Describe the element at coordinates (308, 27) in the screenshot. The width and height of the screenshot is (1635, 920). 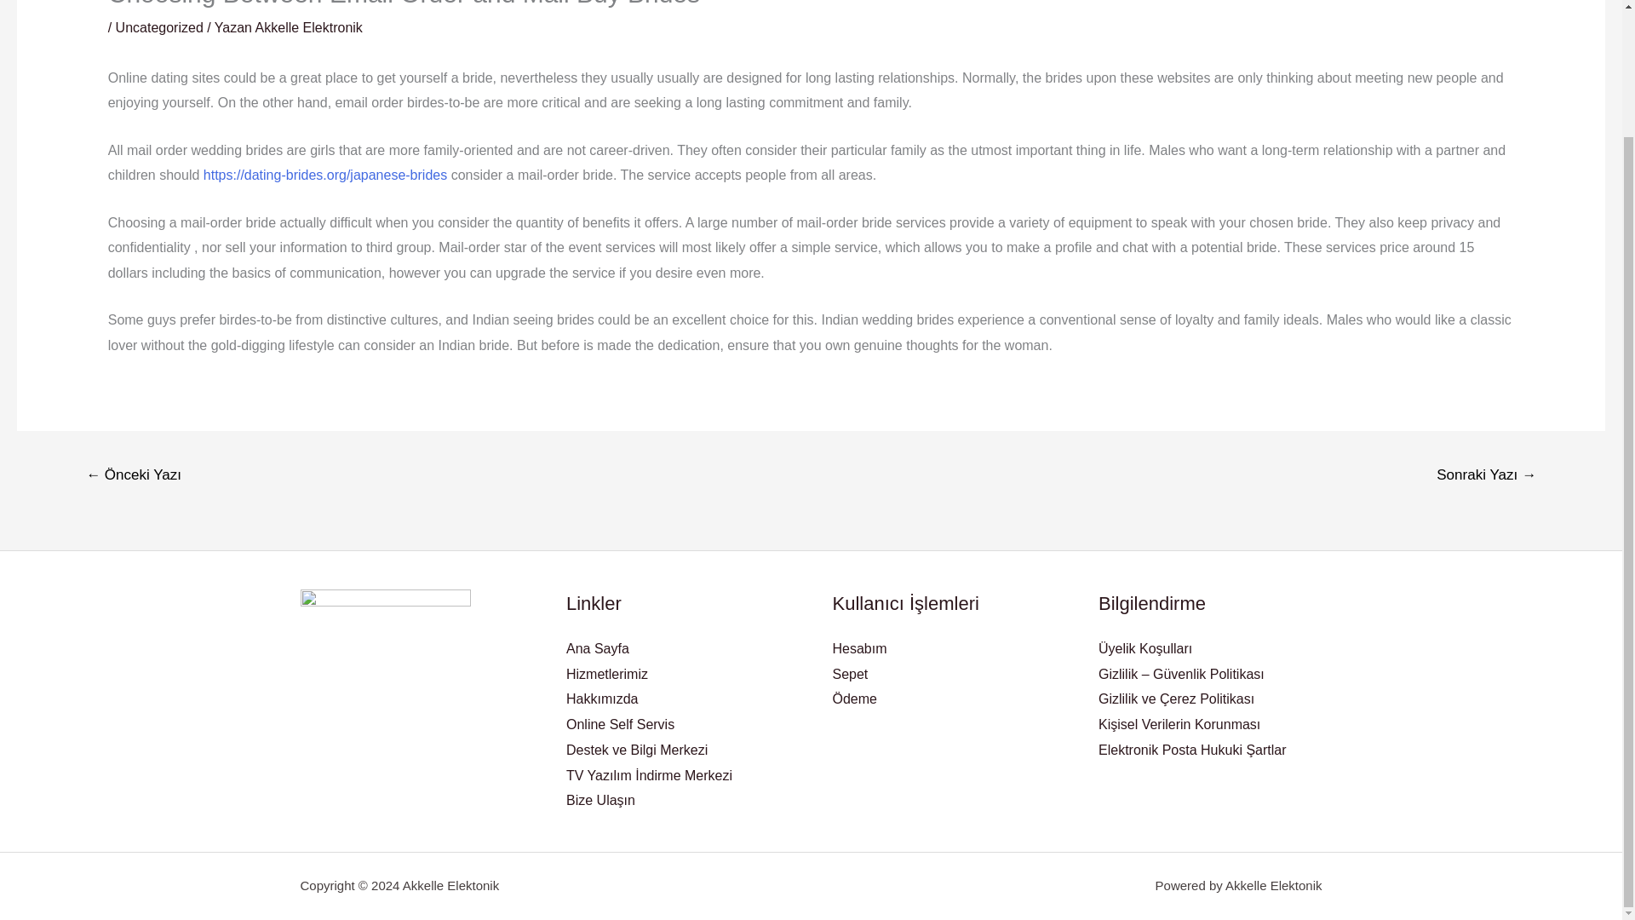
I see `Akkelle Elektronik` at that location.